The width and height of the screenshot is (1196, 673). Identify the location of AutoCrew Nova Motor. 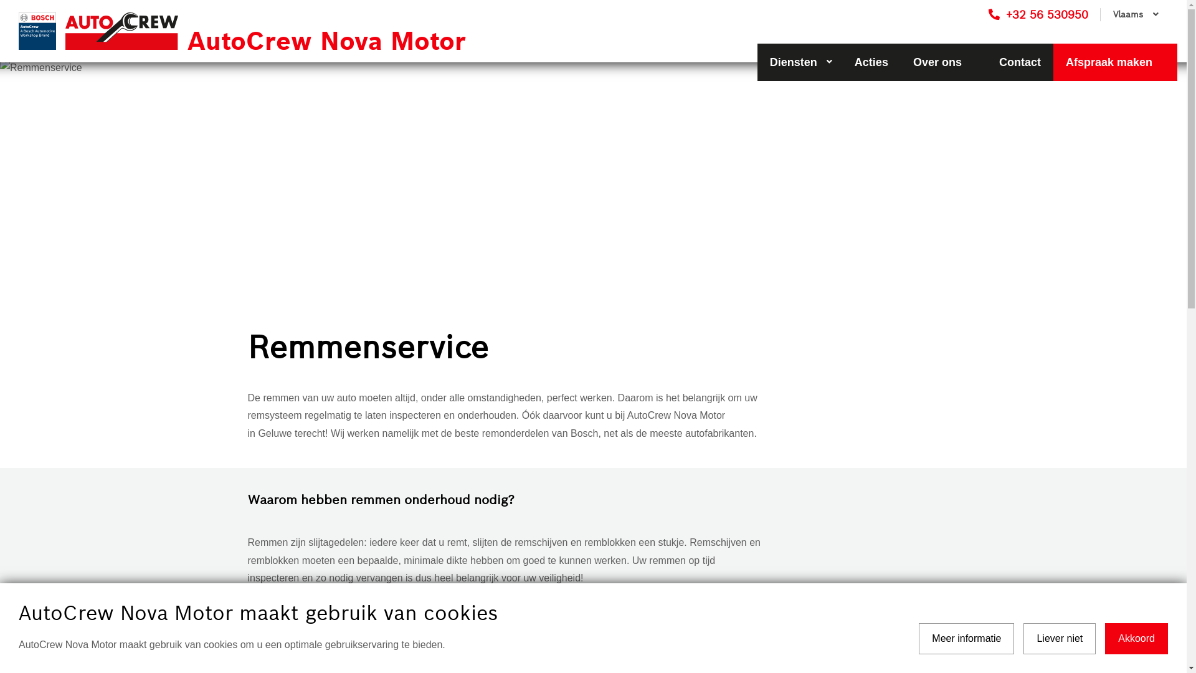
(301, 31).